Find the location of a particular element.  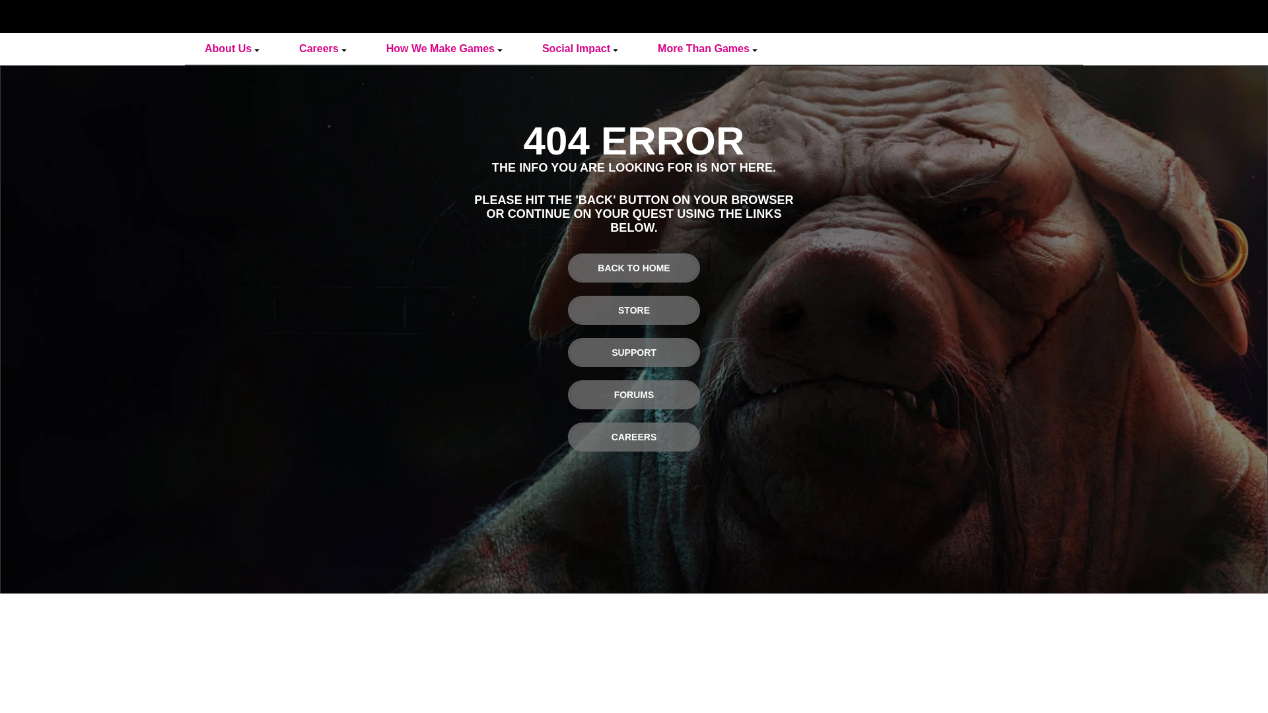

Social Impact is located at coordinates (580, 49).